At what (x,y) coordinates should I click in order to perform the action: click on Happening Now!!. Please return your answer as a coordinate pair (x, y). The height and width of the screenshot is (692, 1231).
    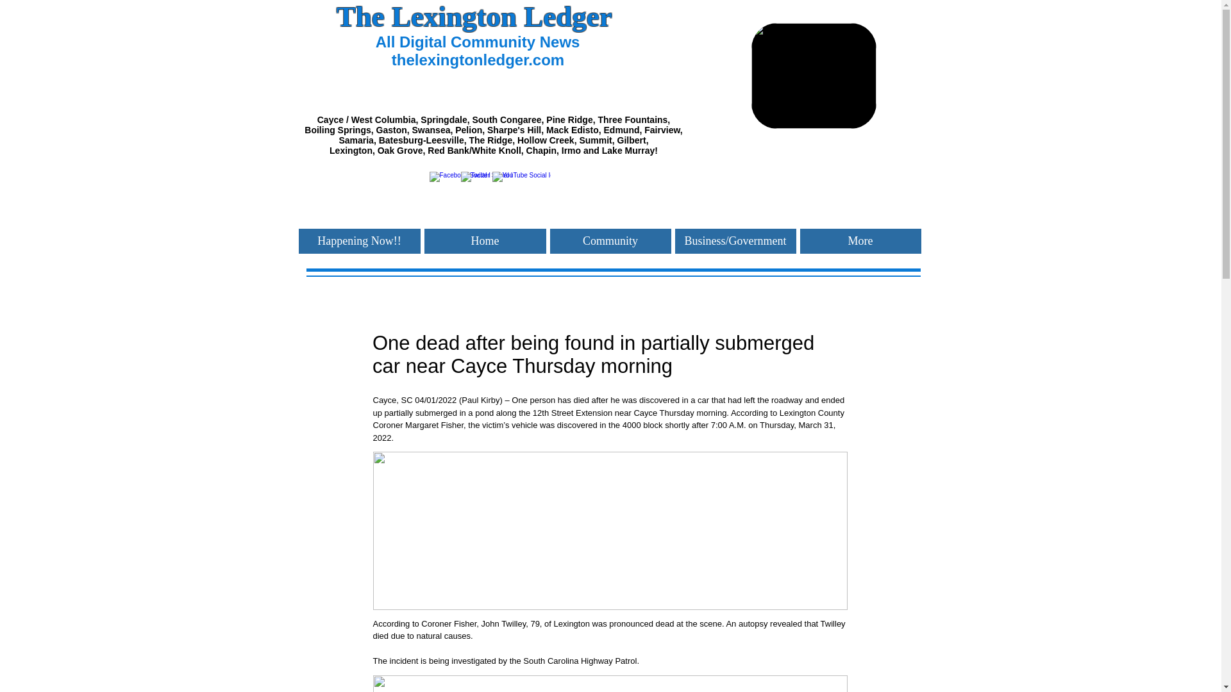
    Looking at the image, I should click on (360, 241).